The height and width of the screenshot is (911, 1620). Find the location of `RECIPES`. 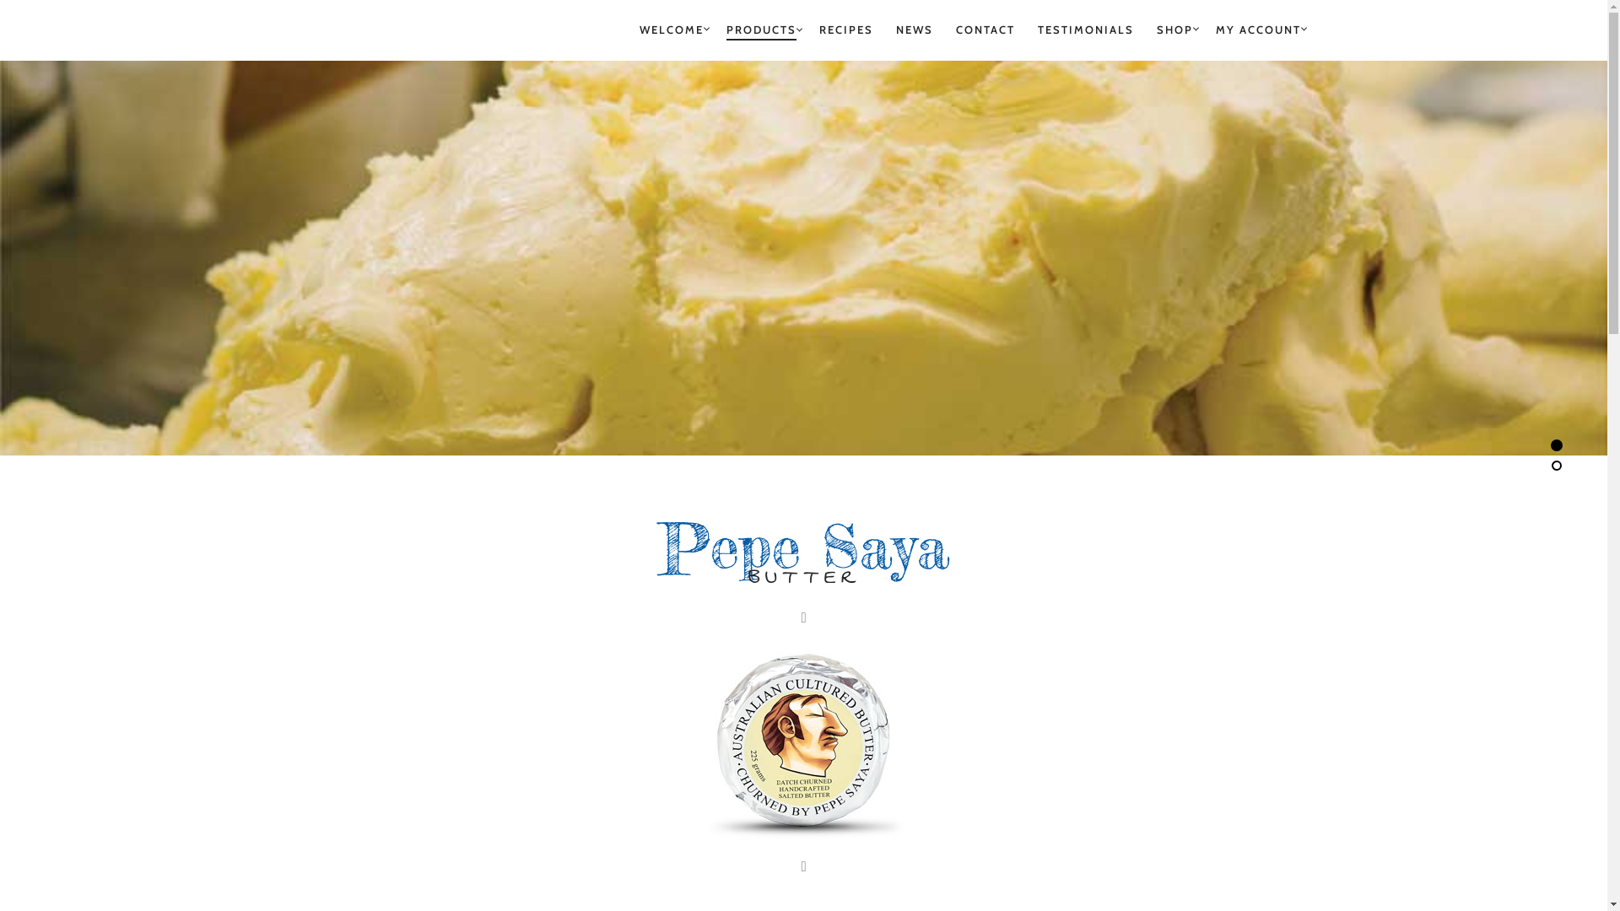

RECIPES is located at coordinates (845, 30).